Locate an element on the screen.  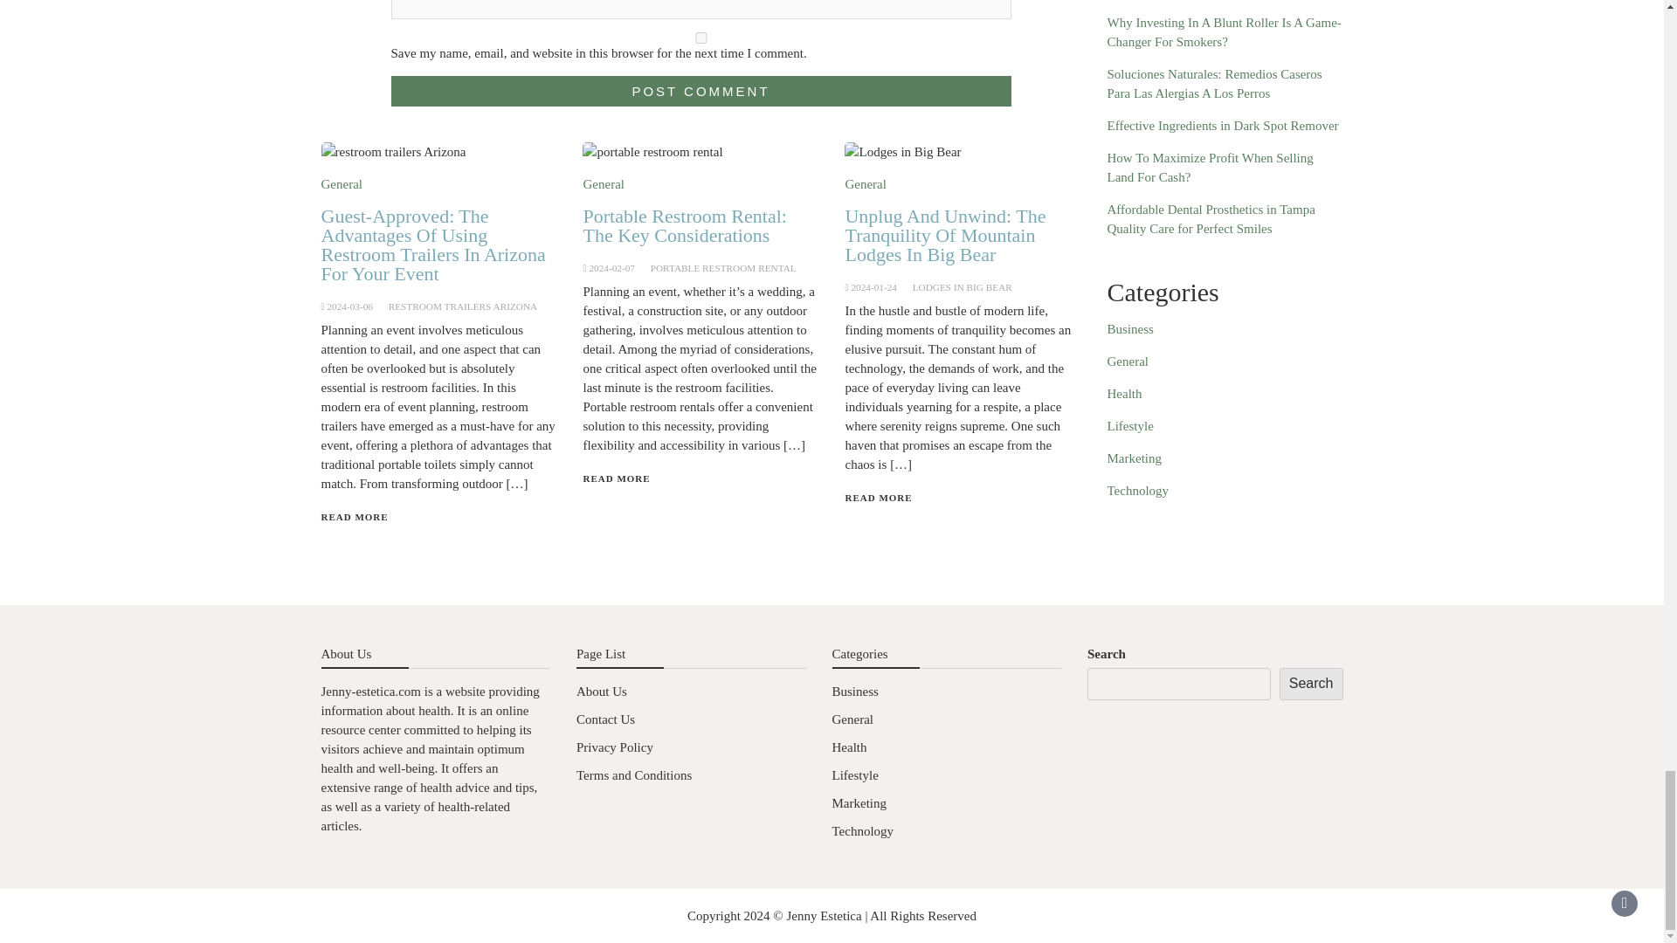
READ MORE is located at coordinates (355, 517).